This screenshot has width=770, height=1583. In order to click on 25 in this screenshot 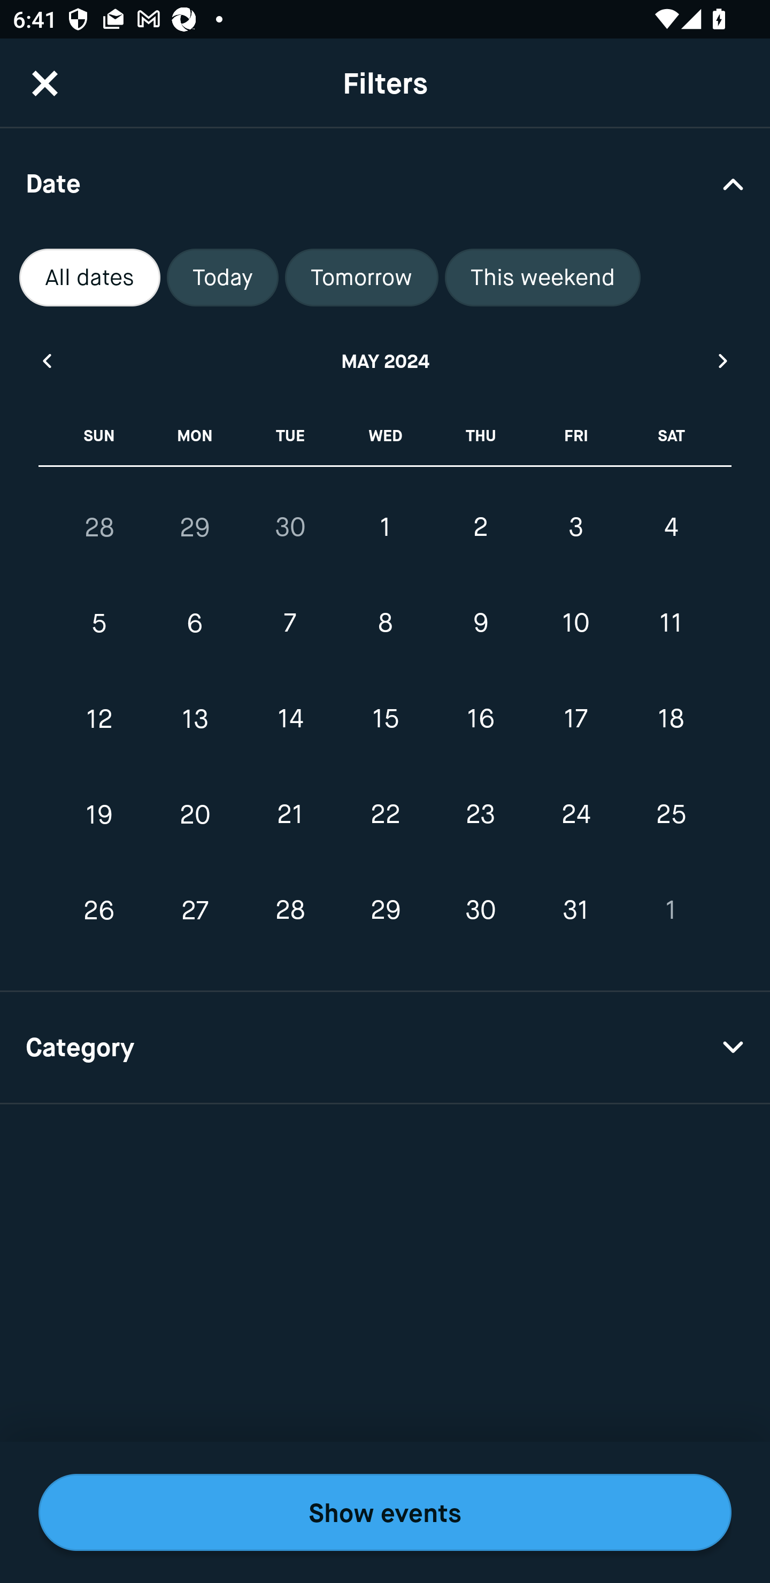, I will do `click(671, 814)`.